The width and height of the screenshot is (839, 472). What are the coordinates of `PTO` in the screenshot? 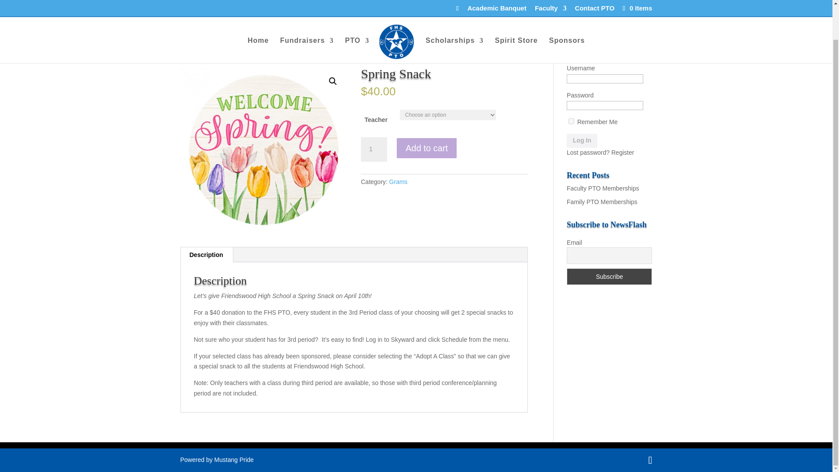 It's located at (357, 14).